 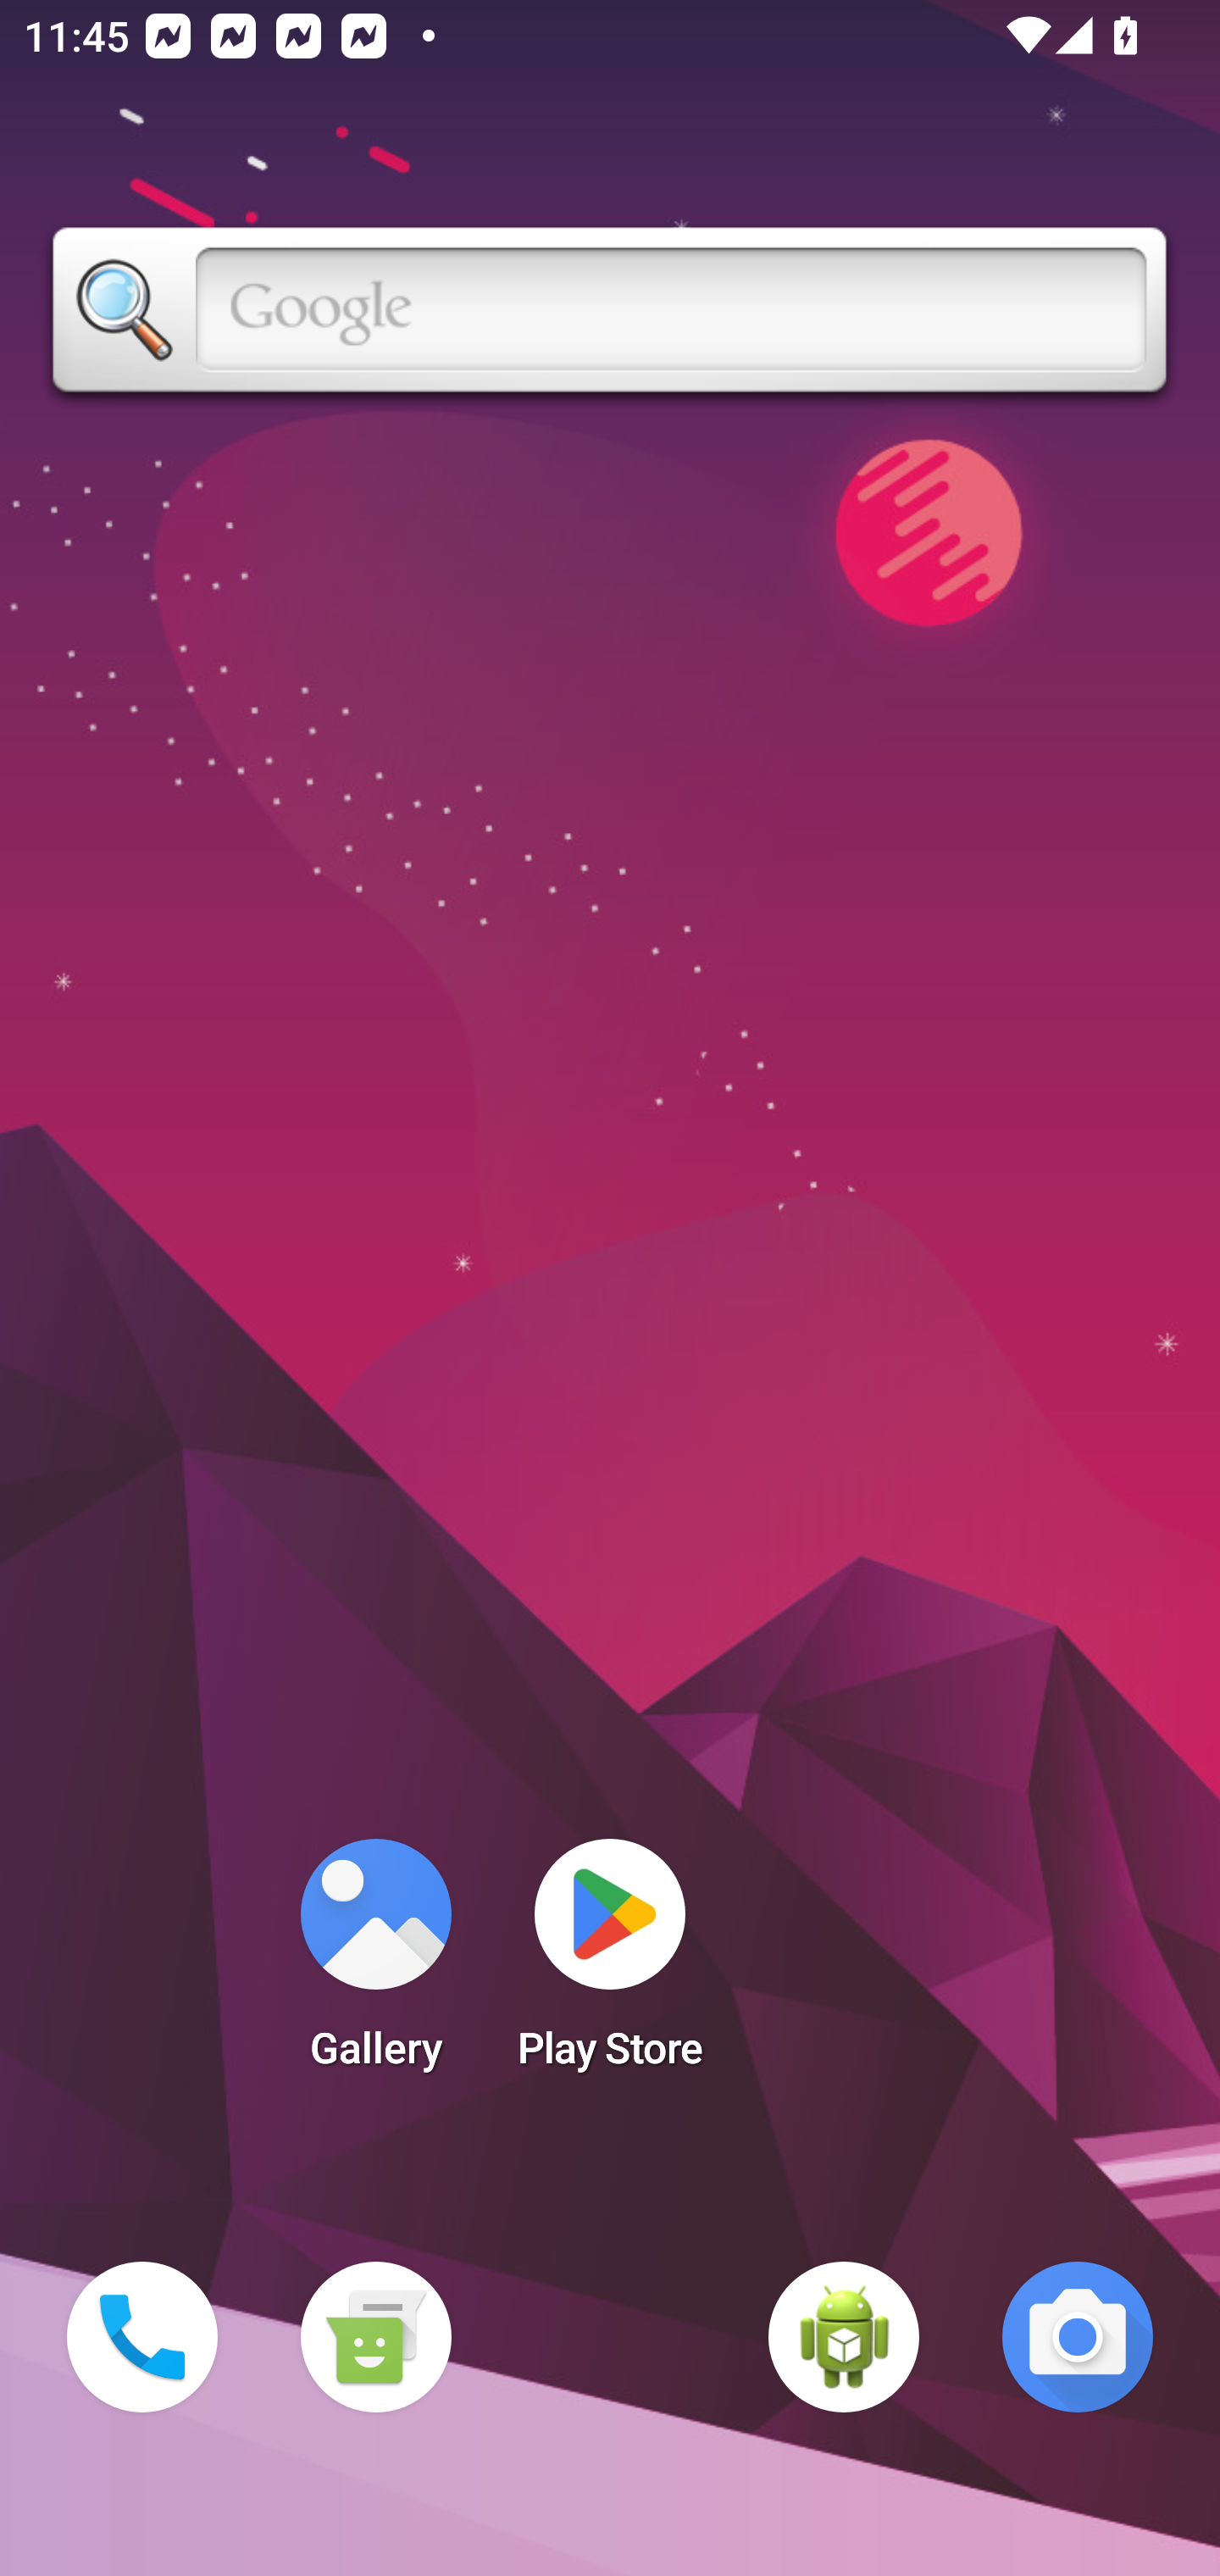 What do you see at coordinates (142, 2337) in the screenshot?
I see `Phone` at bounding box center [142, 2337].